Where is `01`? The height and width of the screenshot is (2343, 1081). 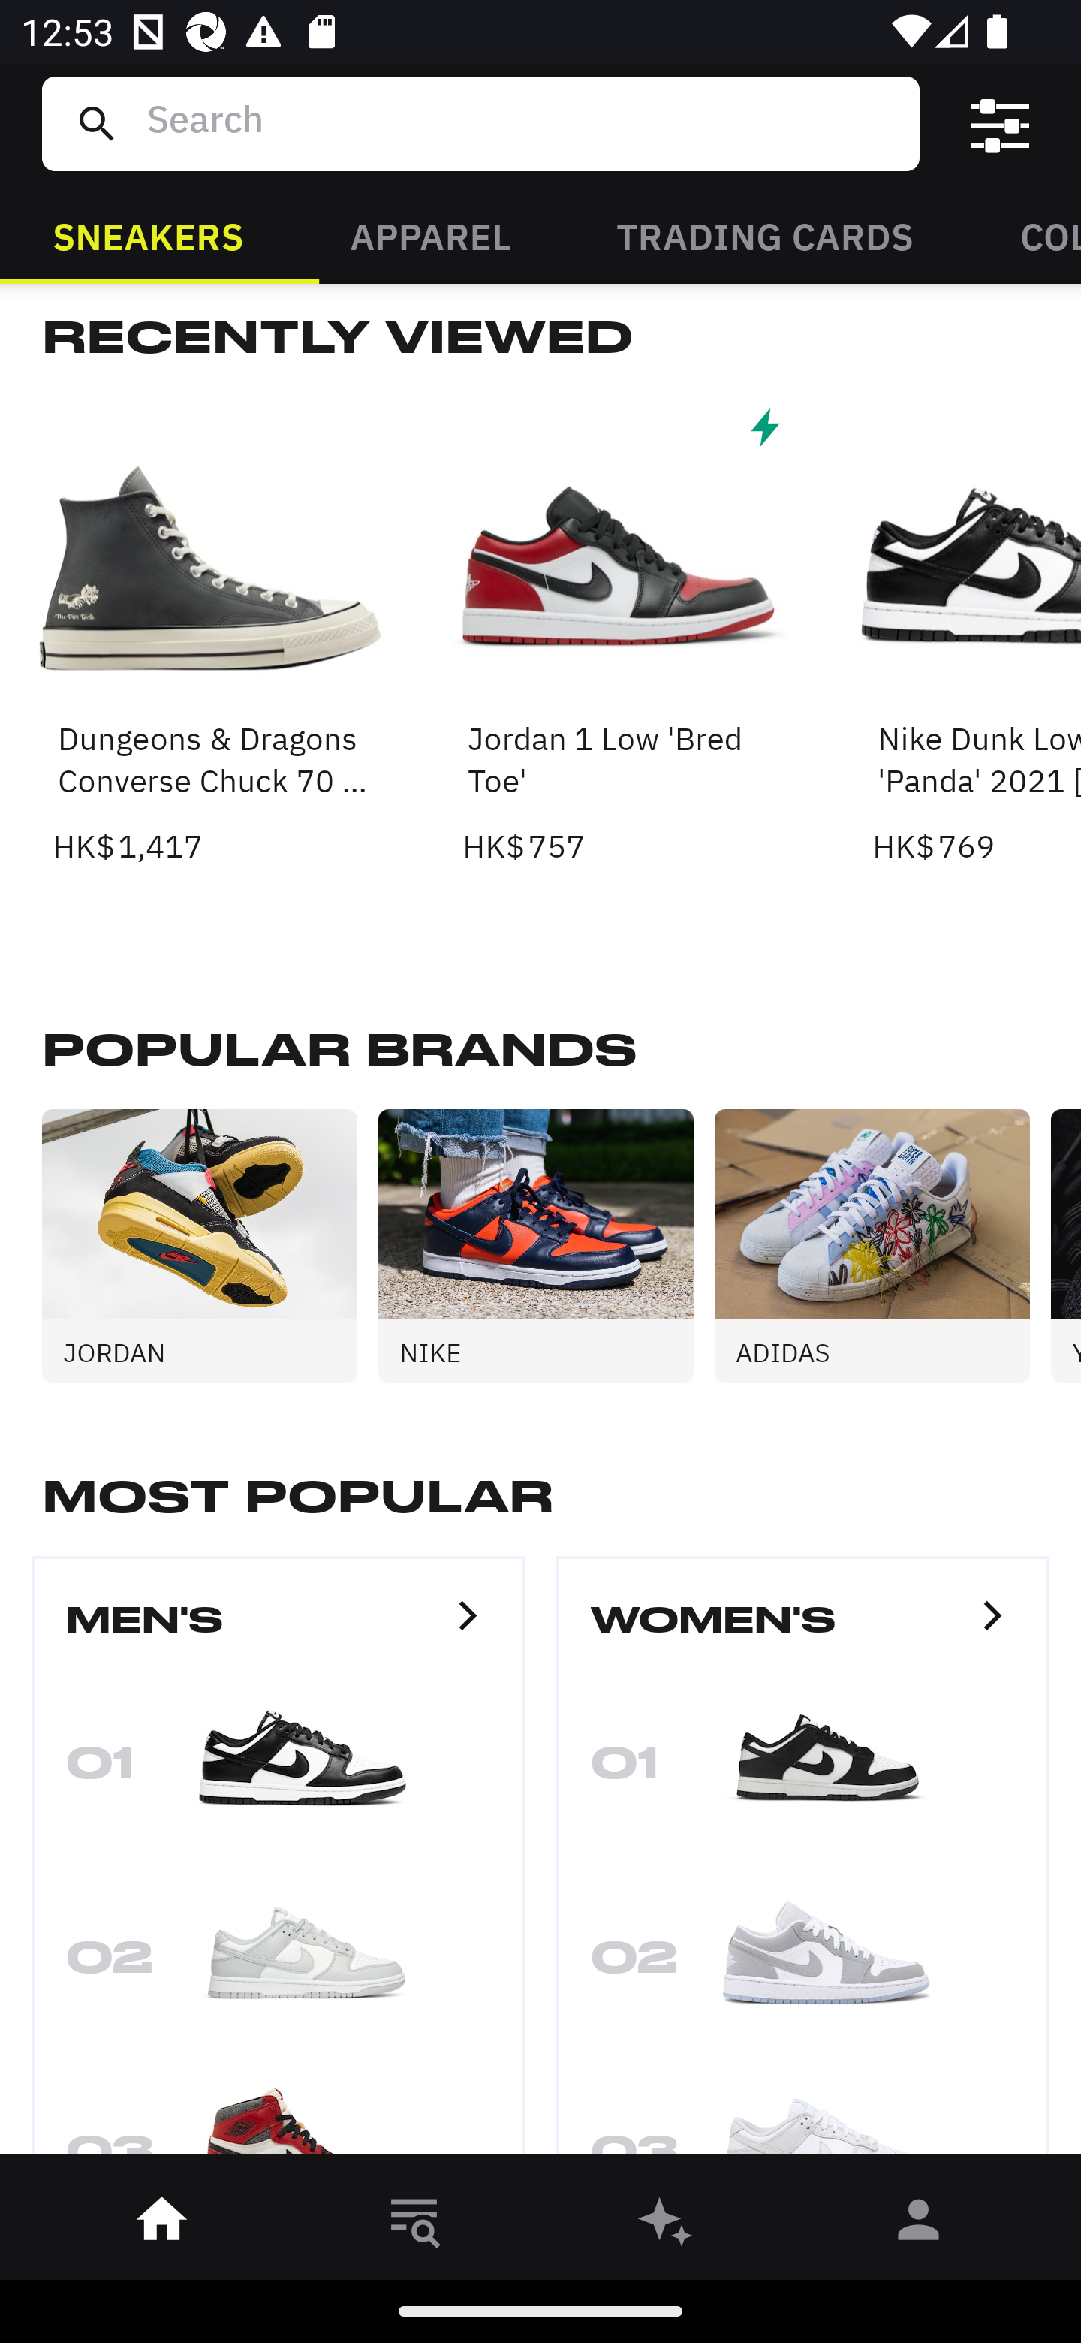 01 is located at coordinates (803, 1772).